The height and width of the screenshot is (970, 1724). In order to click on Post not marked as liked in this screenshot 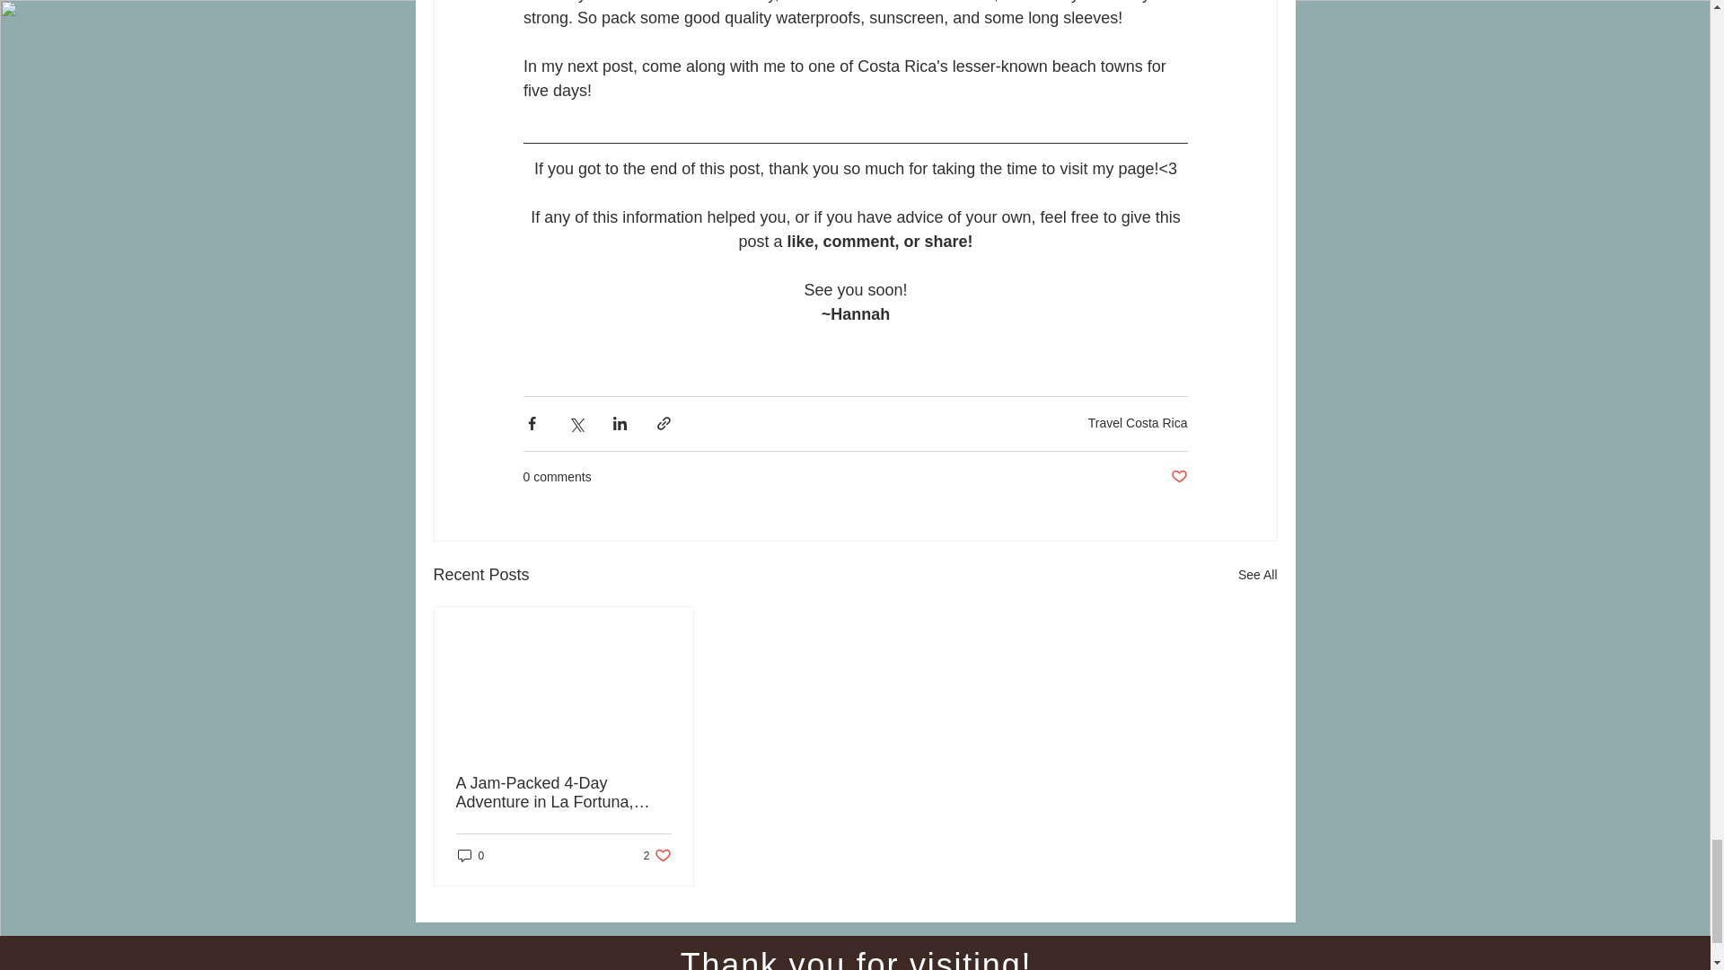, I will do `click(1178, 477)`.